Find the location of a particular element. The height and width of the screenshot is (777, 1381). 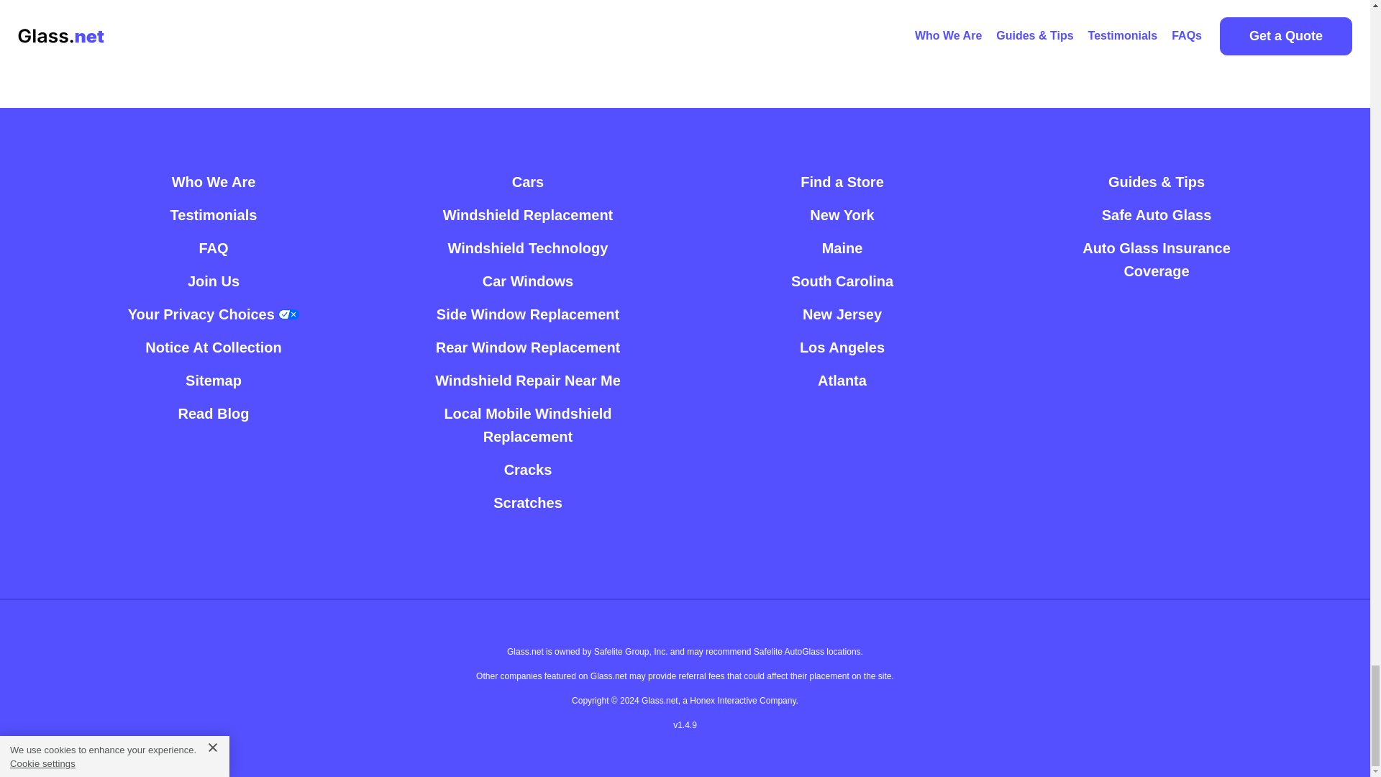

Local Mobile Windshield Replacement is located at coordinates (527, 424).